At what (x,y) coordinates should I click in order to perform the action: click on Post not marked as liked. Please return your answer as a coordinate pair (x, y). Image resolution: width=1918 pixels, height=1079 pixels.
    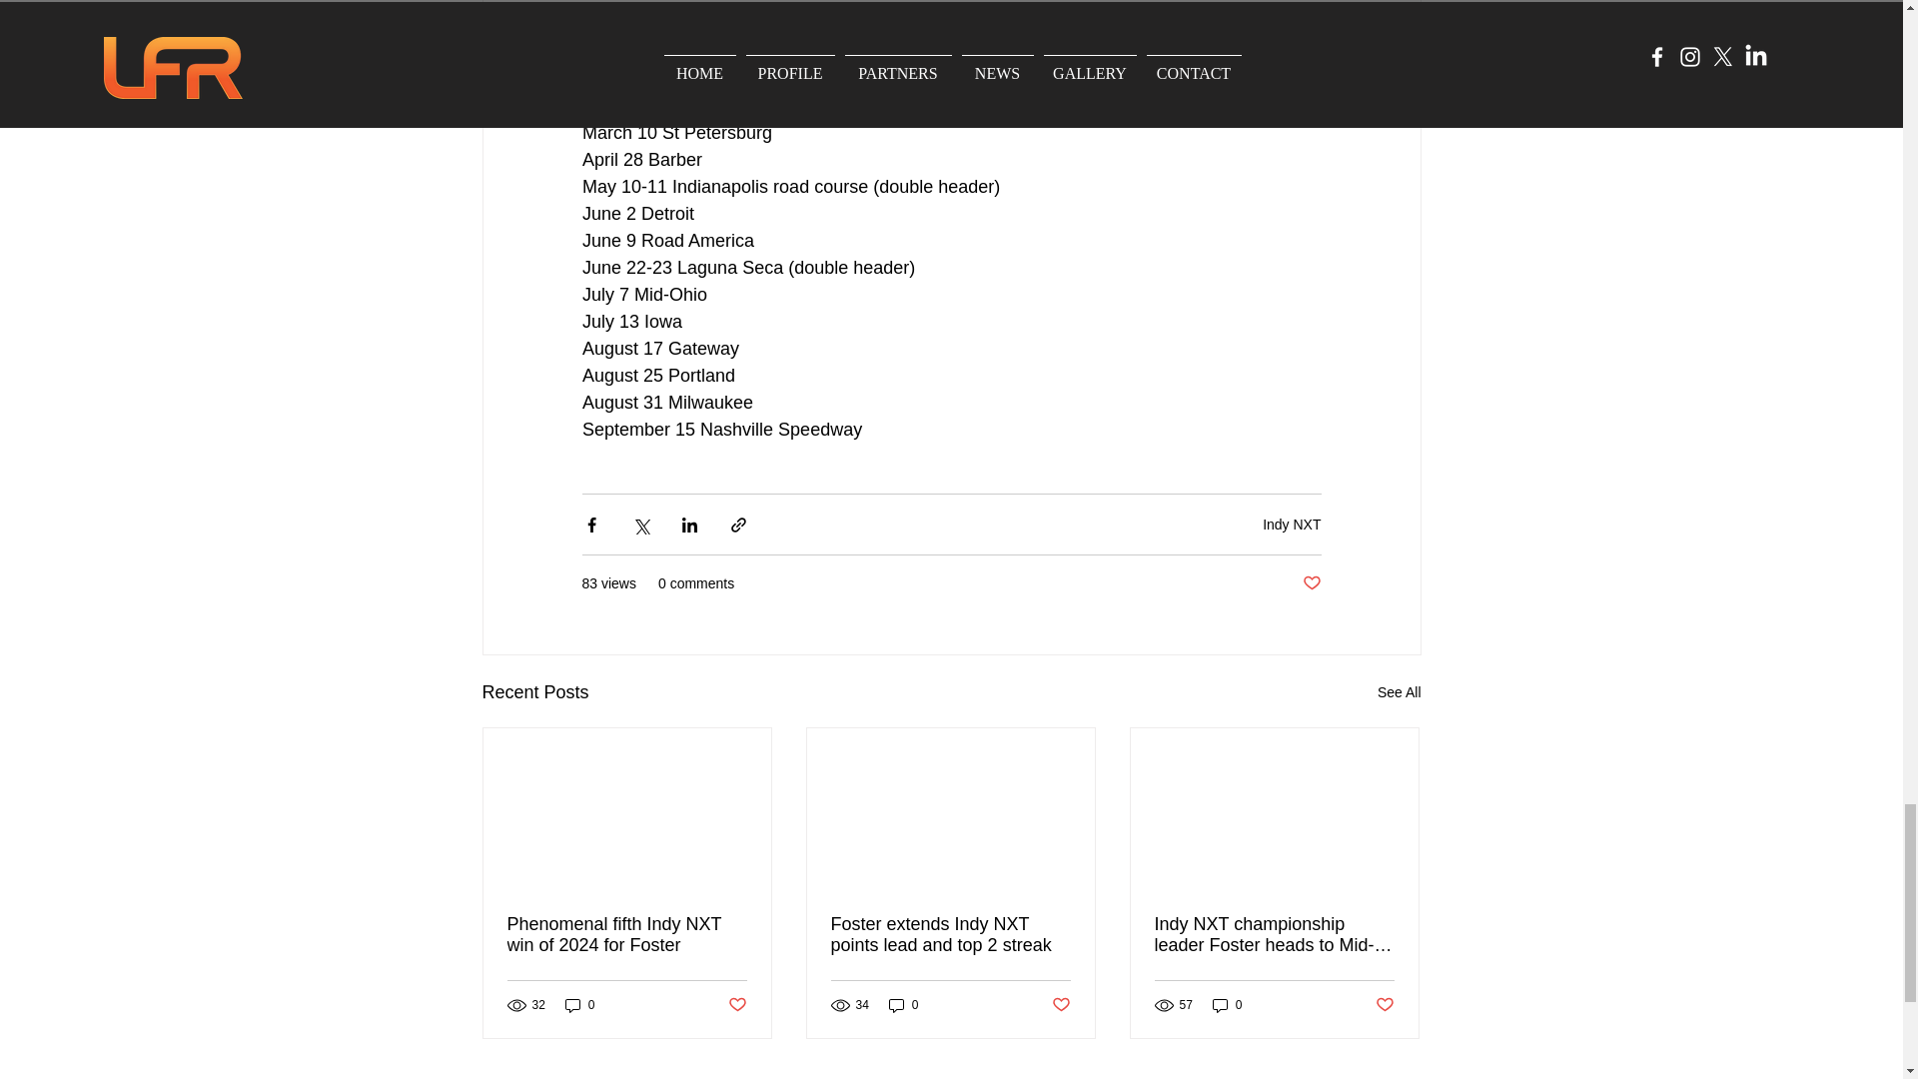
    Looking at the image, I should click on (1385, 1005).